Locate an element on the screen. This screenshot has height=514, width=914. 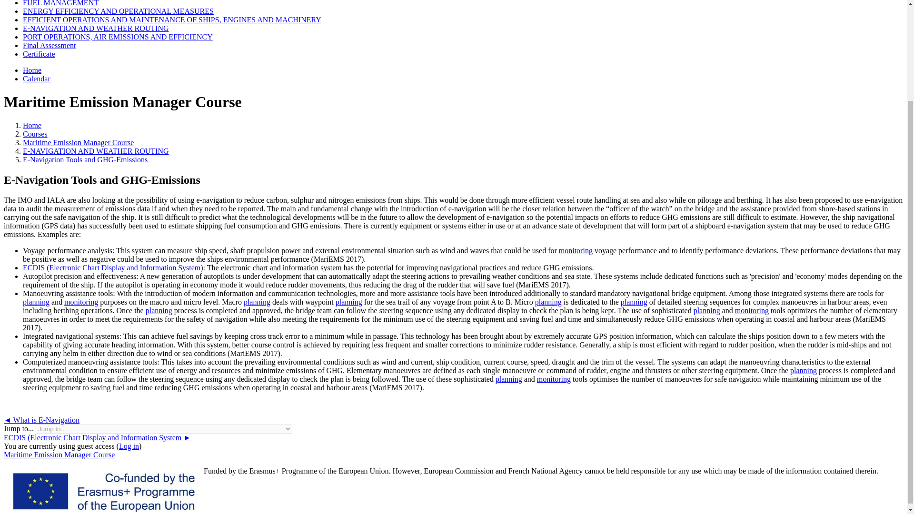
planning is located at coordinates (804, 370).